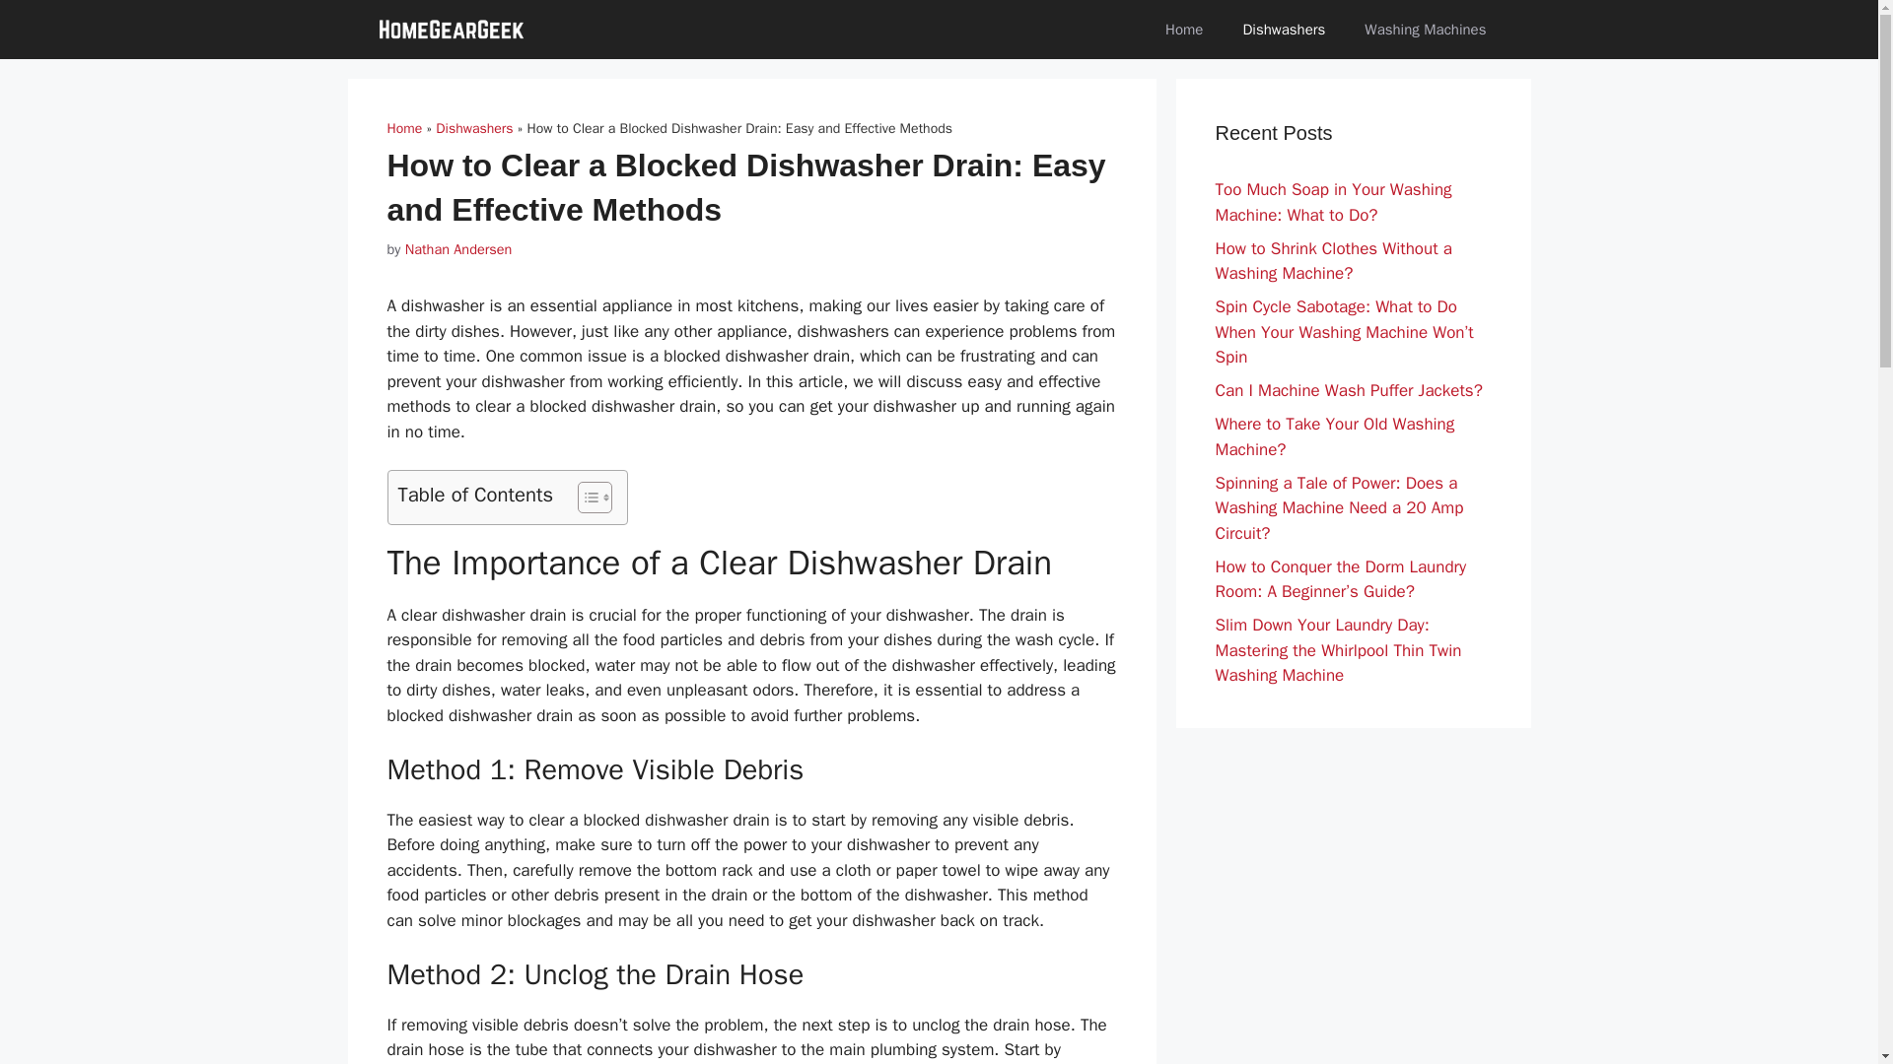  Describe the element at coordinates (1183, 30) in the screenshot. I see `Home` at that location.